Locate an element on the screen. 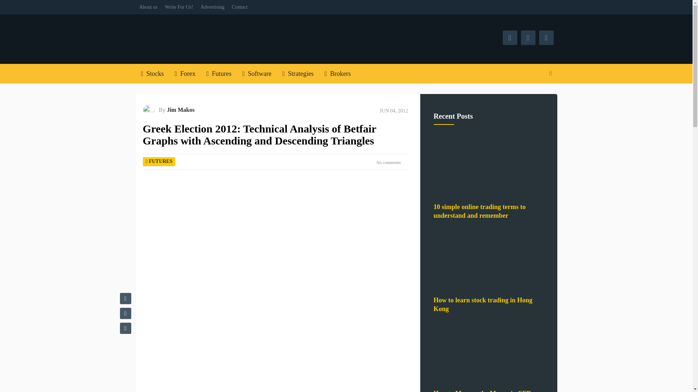 This screenshot has width=698, height=392. Advertising is located at coordinates (212, 7).